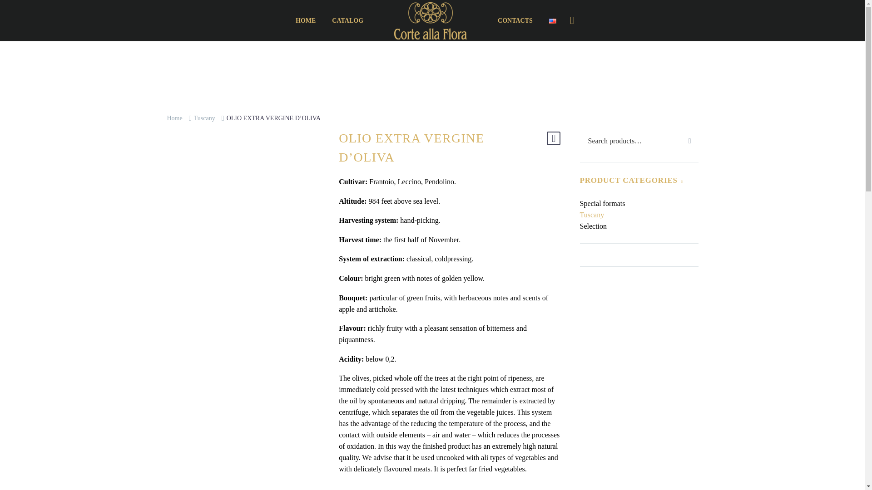 The height and width of the screenshot is (490, 872). What do you see at coordinates (305, 21) in the screenshot?
I see `HOME` at bounding box center [305, 21].